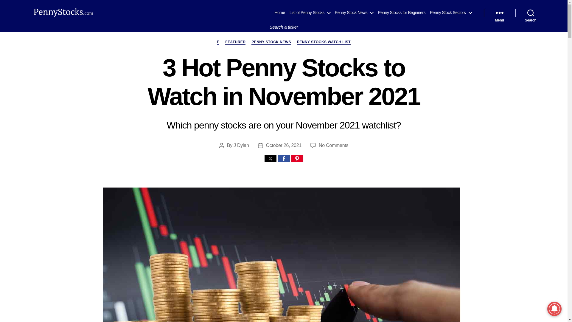 The height and width of the screenshot is (322, 572). Describe the element at coordinates (450, 13) in the screenshot. I see `Penny Stock Sectors` at that location.